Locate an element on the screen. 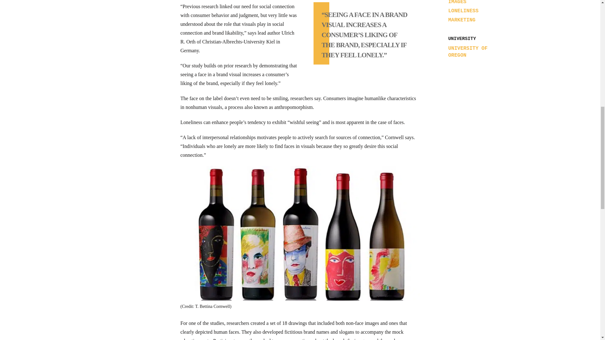 This screenshot has width=605, height=340. MARKETING is located at coordinates (461, 20).